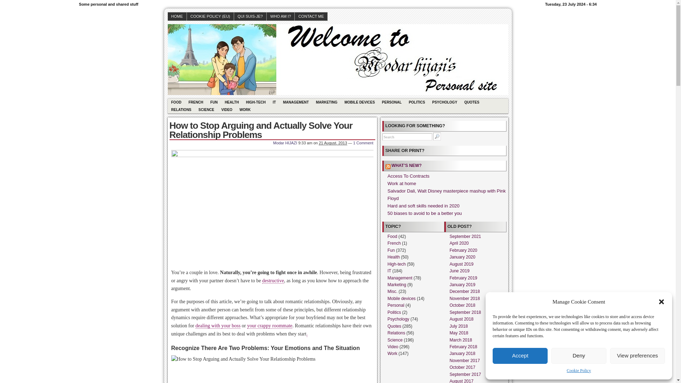  Describe the element at coordinates (296, 102) in the screenshot. I see `MANAGEMENT` at that location.